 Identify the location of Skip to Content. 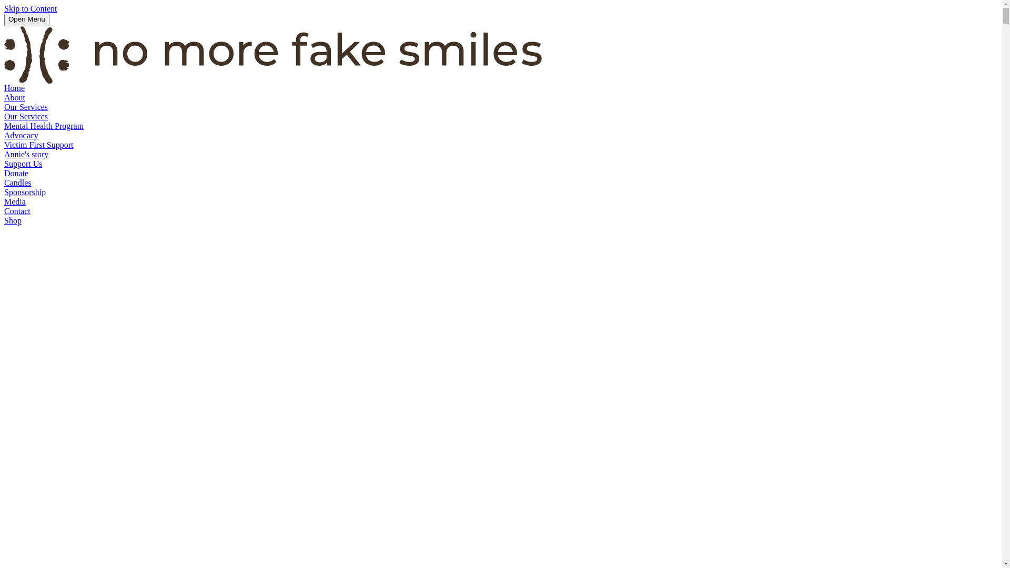
(31, 8).